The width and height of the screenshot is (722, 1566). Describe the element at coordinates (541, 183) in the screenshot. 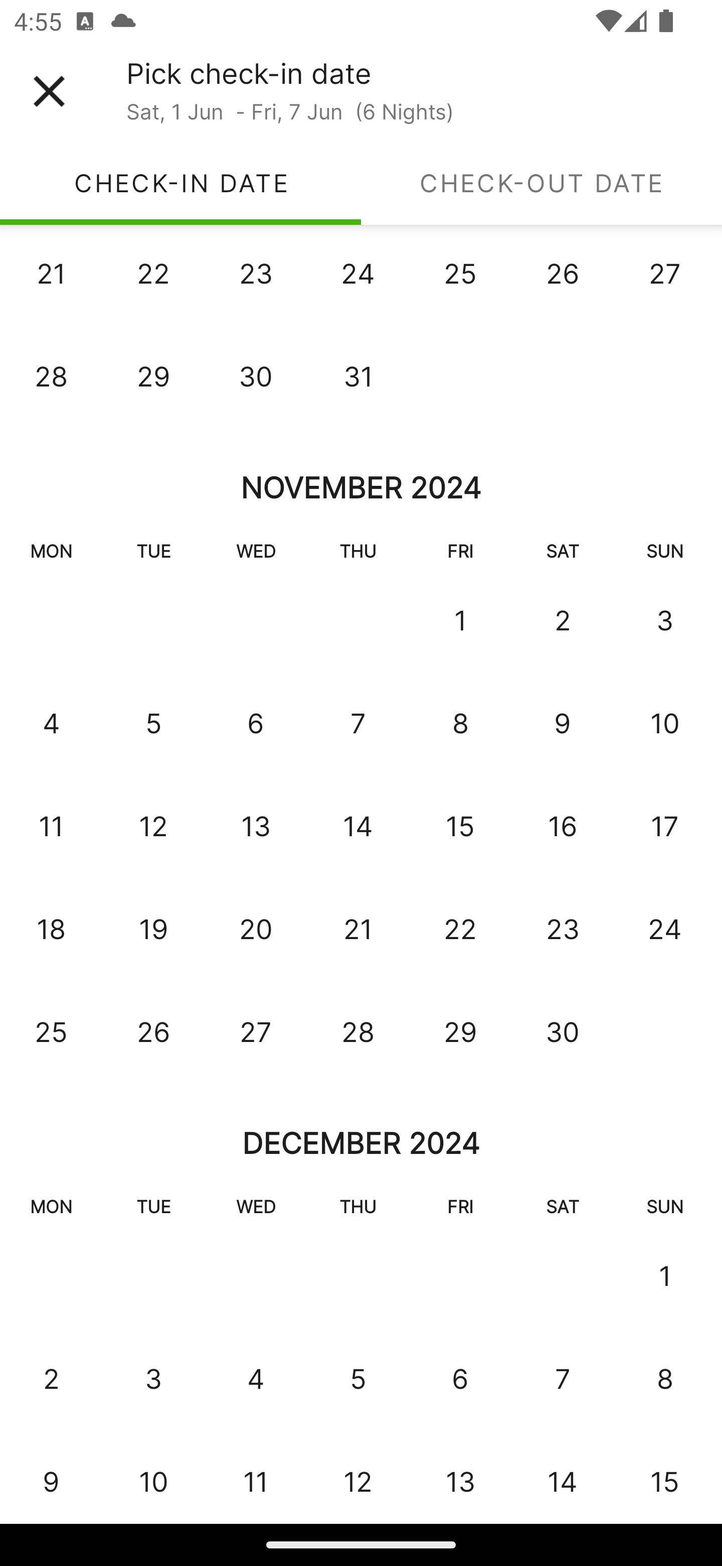

I see `Check-out Date CHECK-OUT DATE` at that location.